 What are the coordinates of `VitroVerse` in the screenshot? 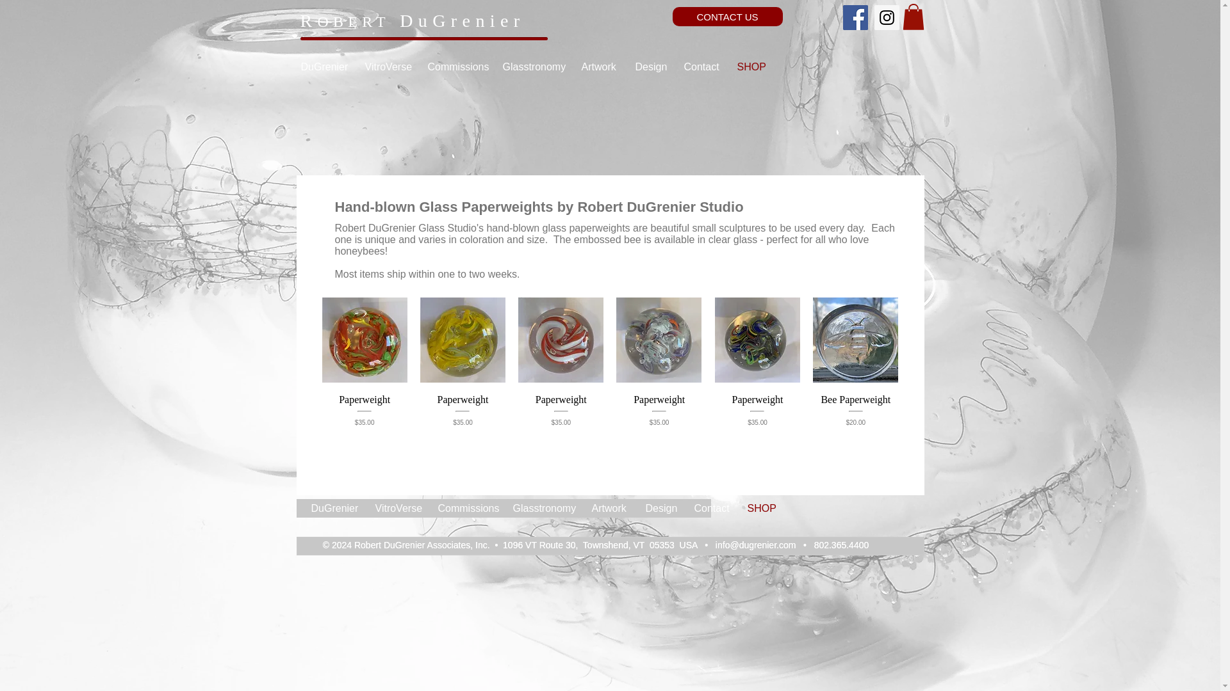 It's located at (386, 67).